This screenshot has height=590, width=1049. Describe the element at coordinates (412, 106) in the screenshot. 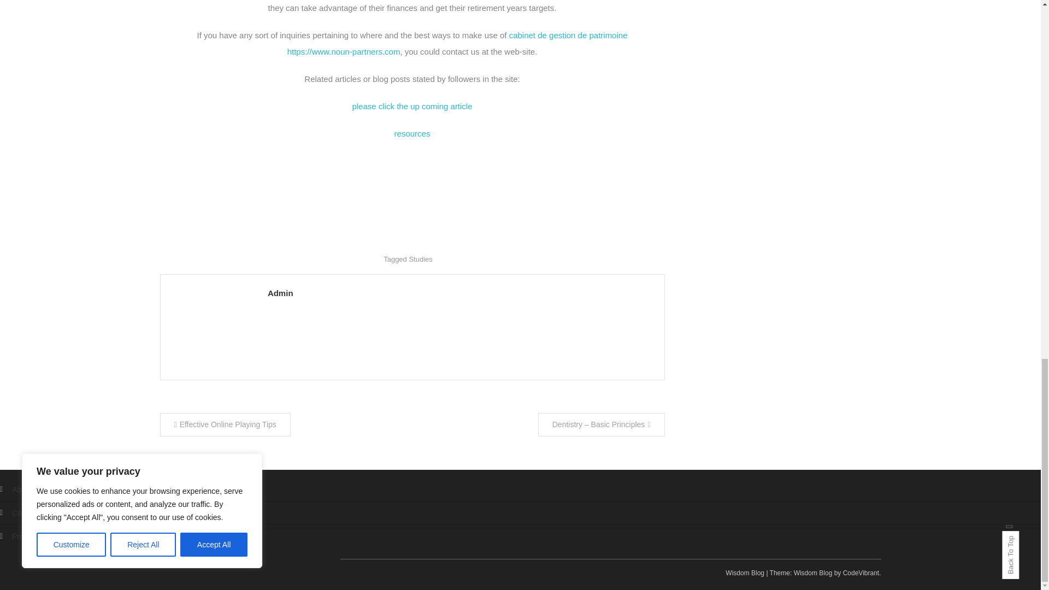

I see `please click the up coming article` at that location.